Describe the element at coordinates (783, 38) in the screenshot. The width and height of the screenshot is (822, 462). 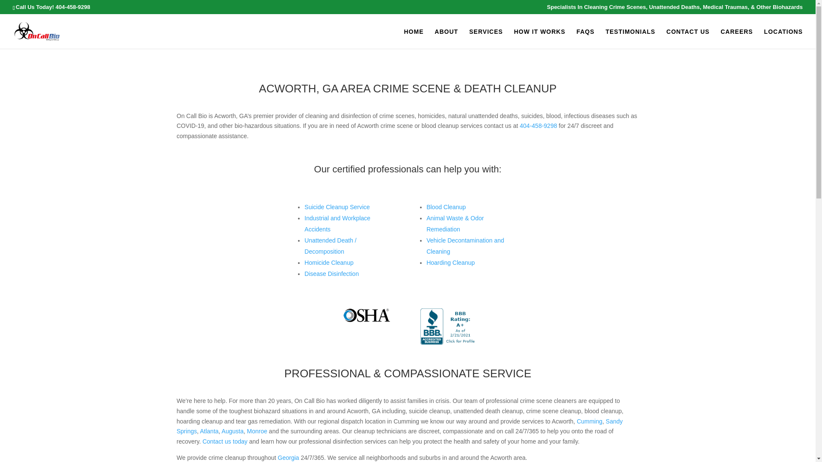
I see `LOCATIONS` at that location.